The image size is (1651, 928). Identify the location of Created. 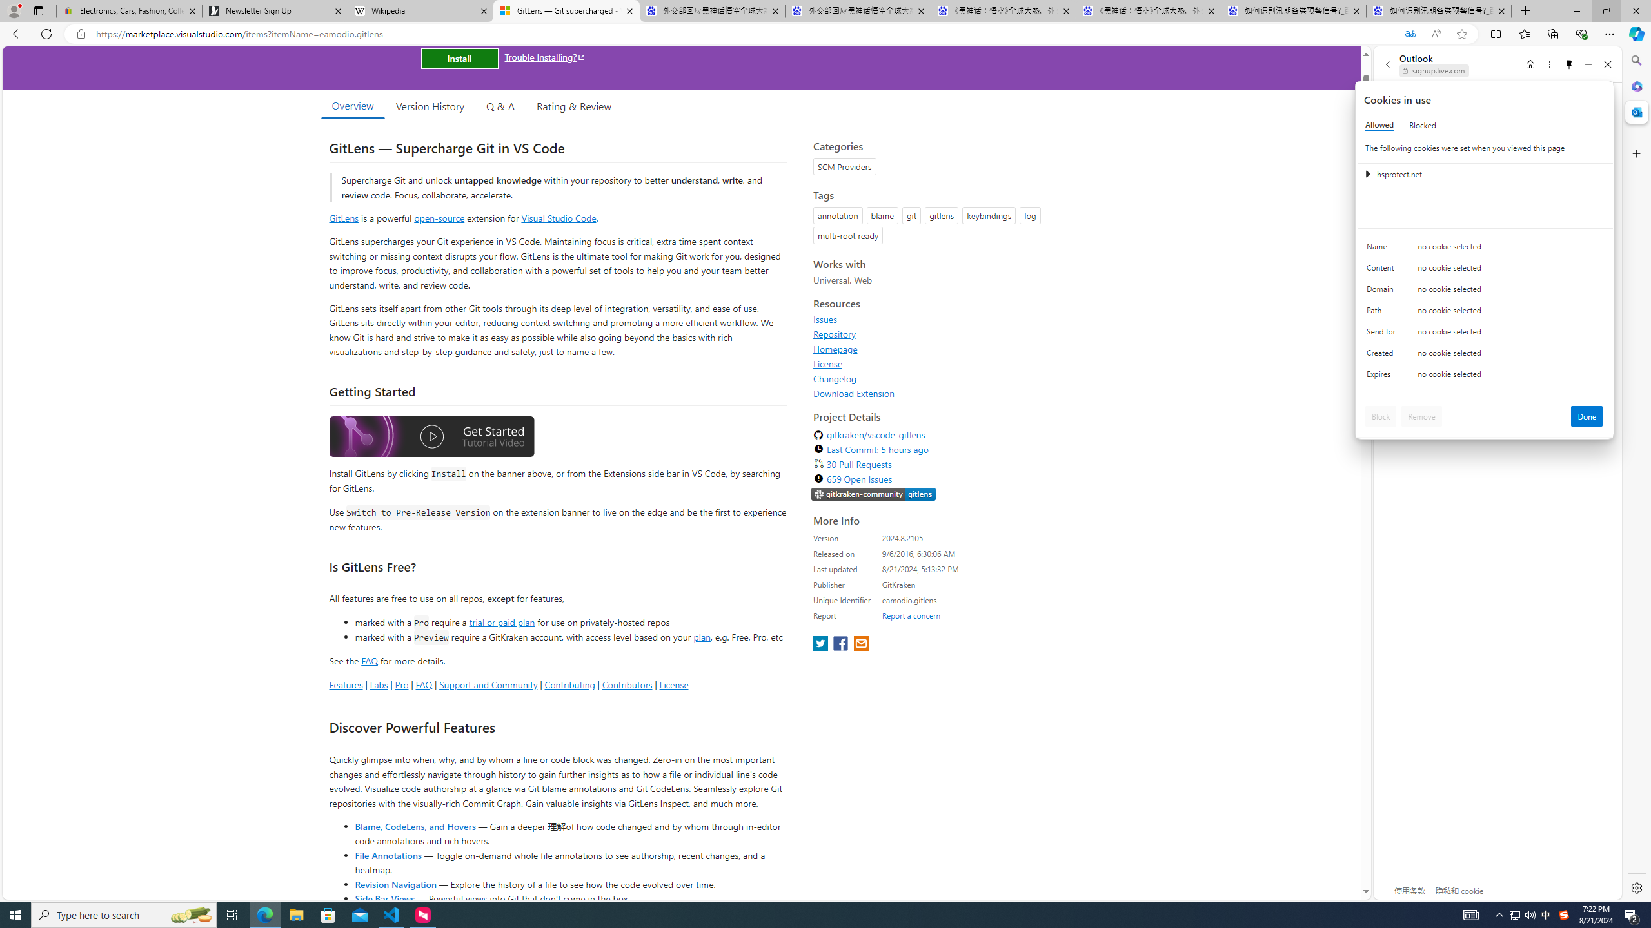
(1383, 356).